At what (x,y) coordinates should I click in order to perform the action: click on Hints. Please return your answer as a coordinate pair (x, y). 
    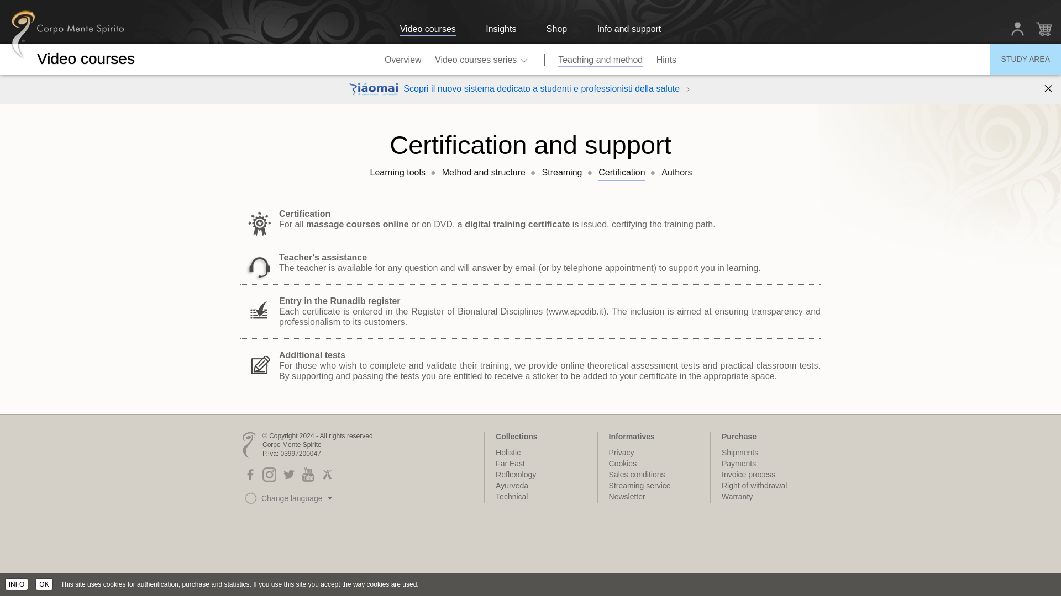
    Looking at the image, I should click on (666, 58).